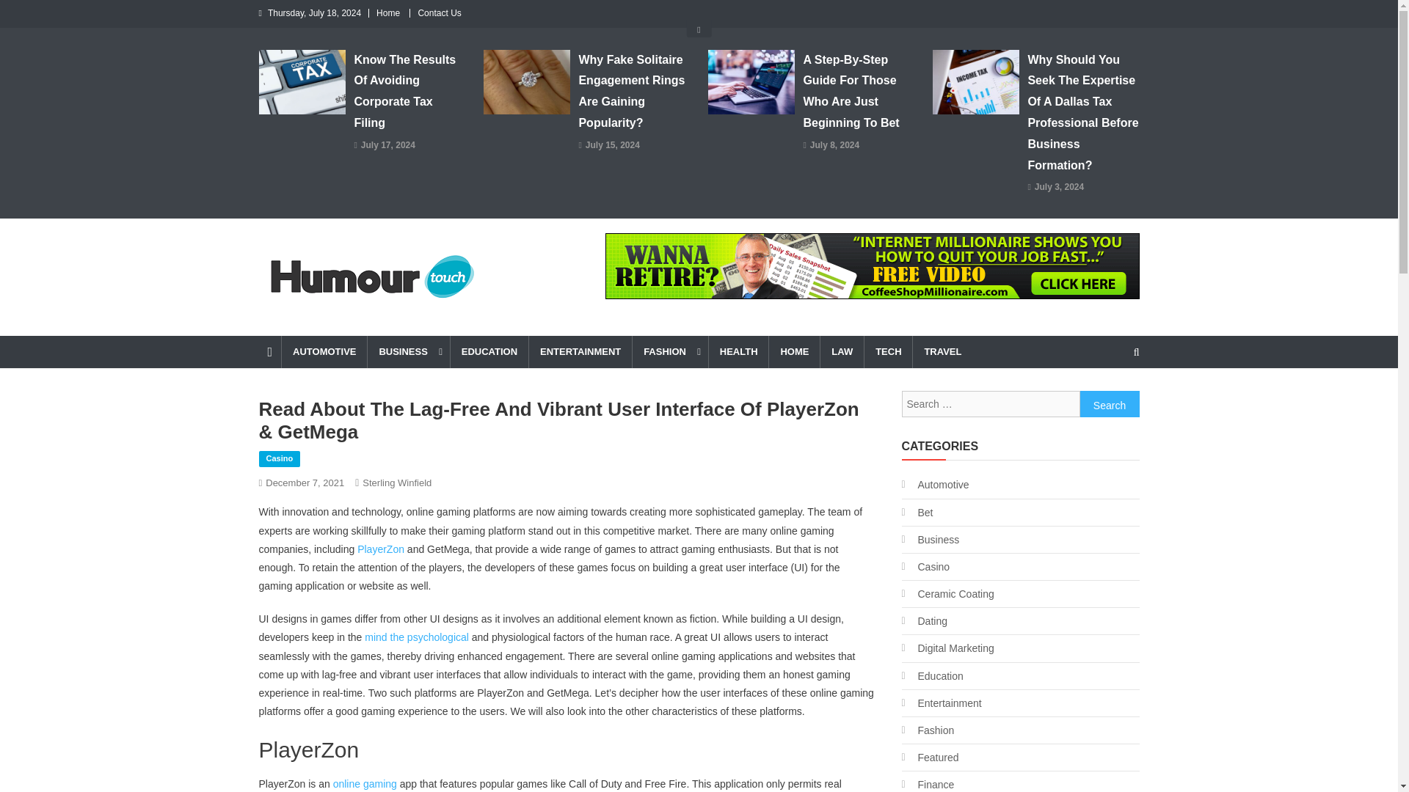 The image size is (1409, 792). What do you see at coordinates (409, 92) in the screenshot?
I see `Know The Results Of Avoiding Corporate Tax Filing ` at bounding box center [409, 92].